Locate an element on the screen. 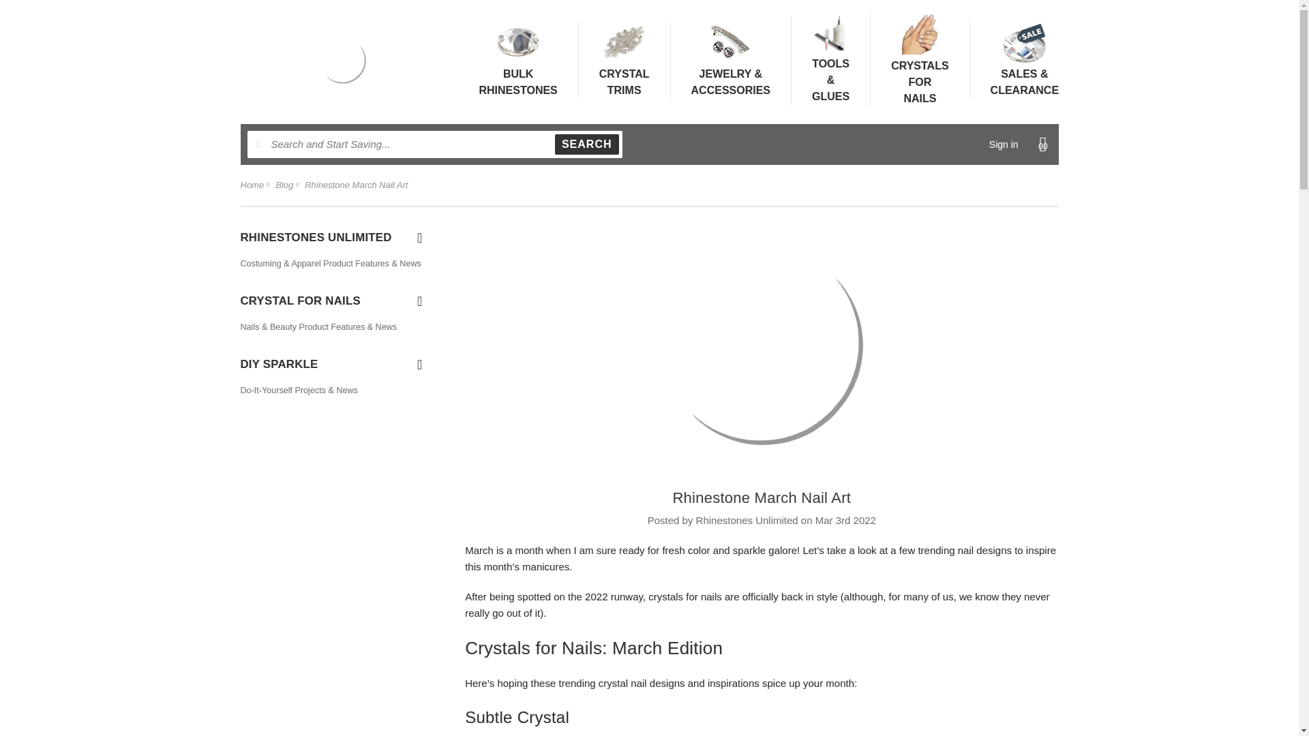 The image size is (1309, 736). SEARCH is located at coordinates (587, 144).